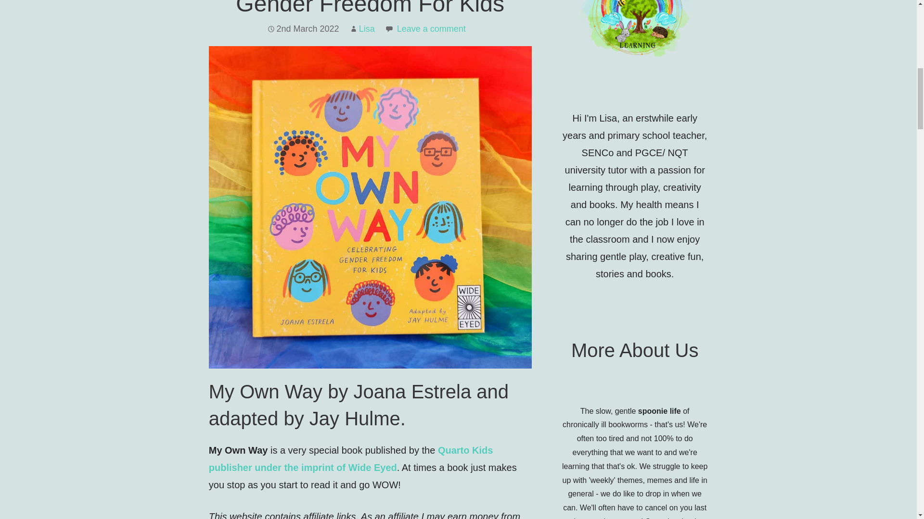  Describe the element at coordinates (367, 29) in the screenshot. I see `Lisa` at that location.